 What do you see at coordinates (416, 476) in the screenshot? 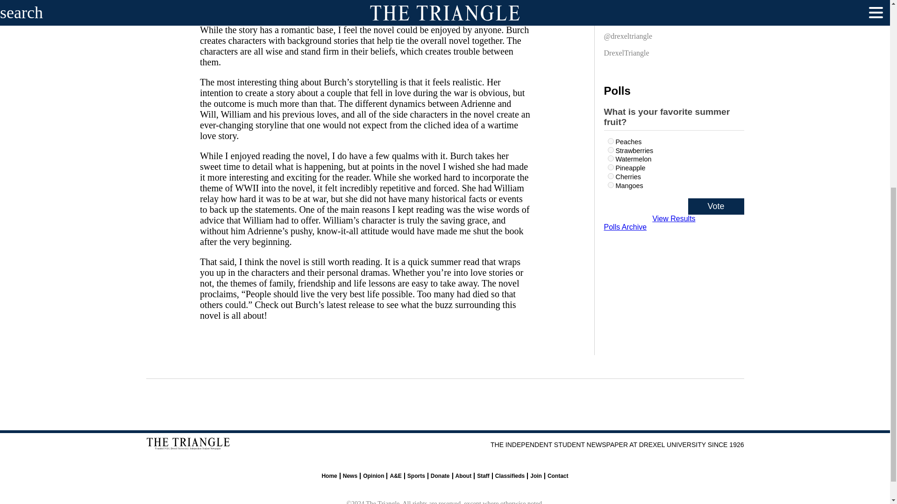
I see `Sports` at bounding box center [416, 476].